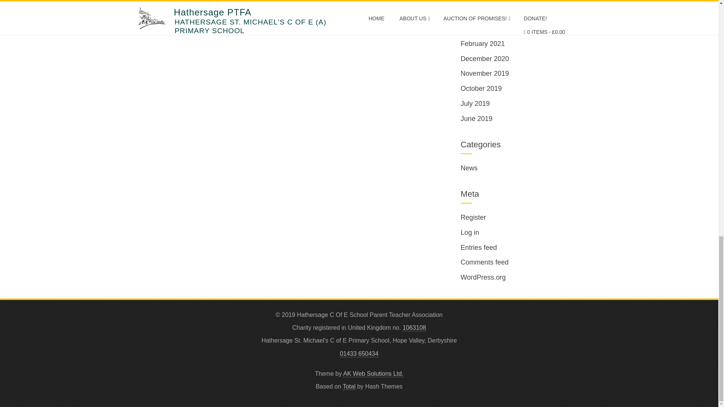 This screenshot has height=407, width=724. What do you see at coordinates (481, 88) in the screenshot?
I see `October 2019` at bounding box center [481, 88].